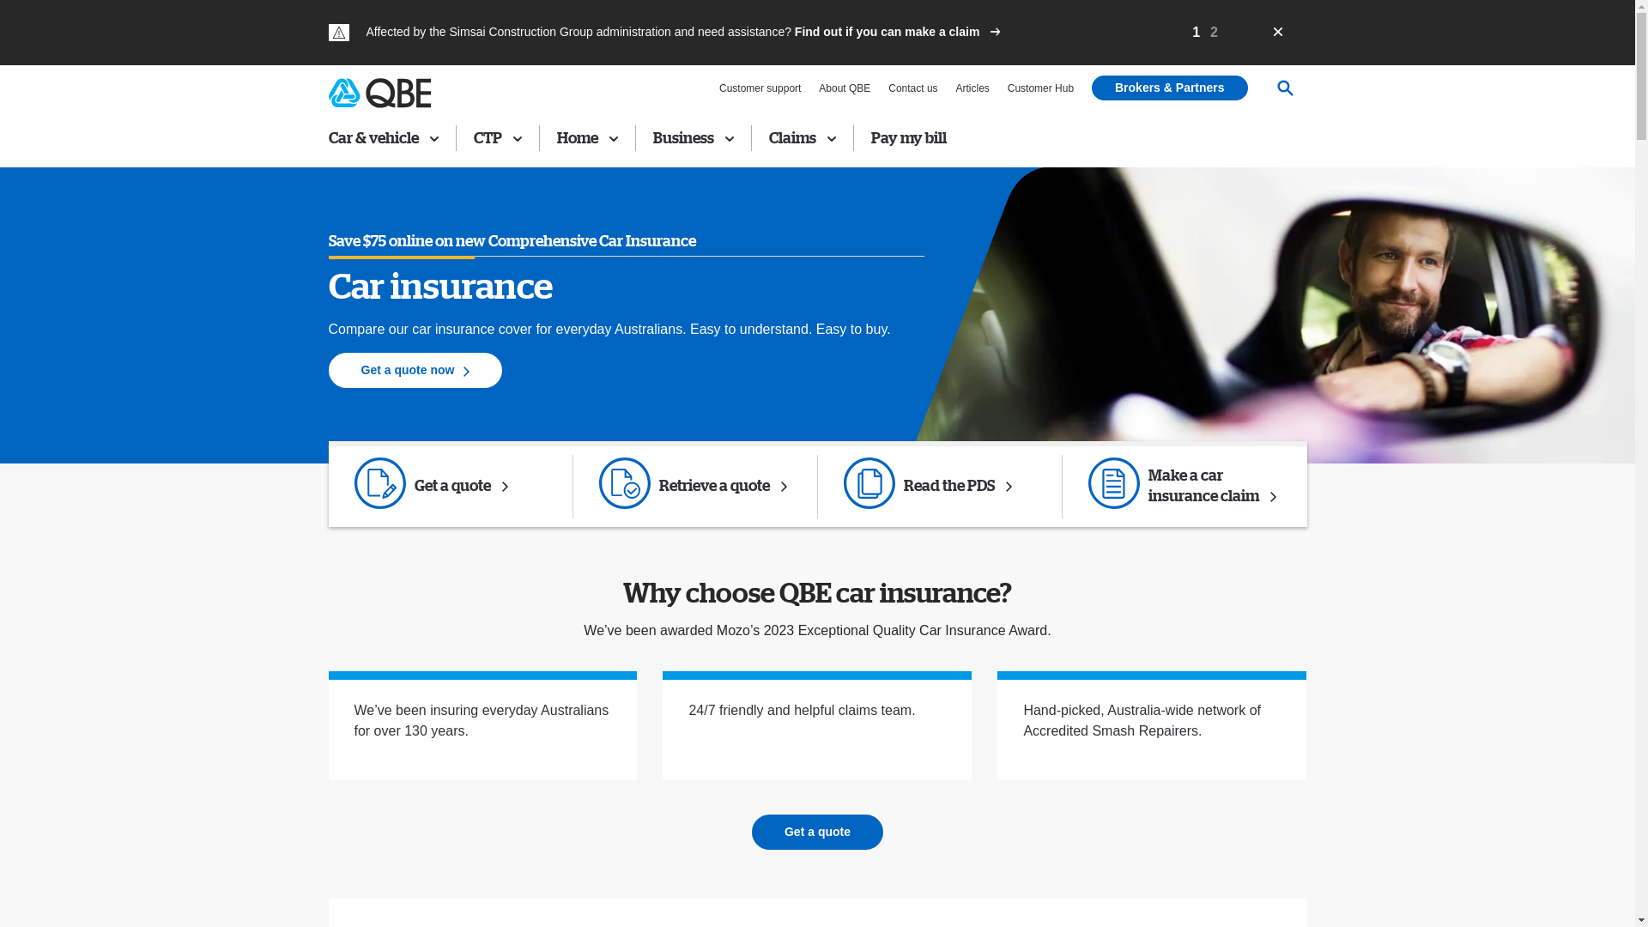 This screenshot has height=927, width=1648. I want to click on Brokers & Partners, so click(1170, 88).